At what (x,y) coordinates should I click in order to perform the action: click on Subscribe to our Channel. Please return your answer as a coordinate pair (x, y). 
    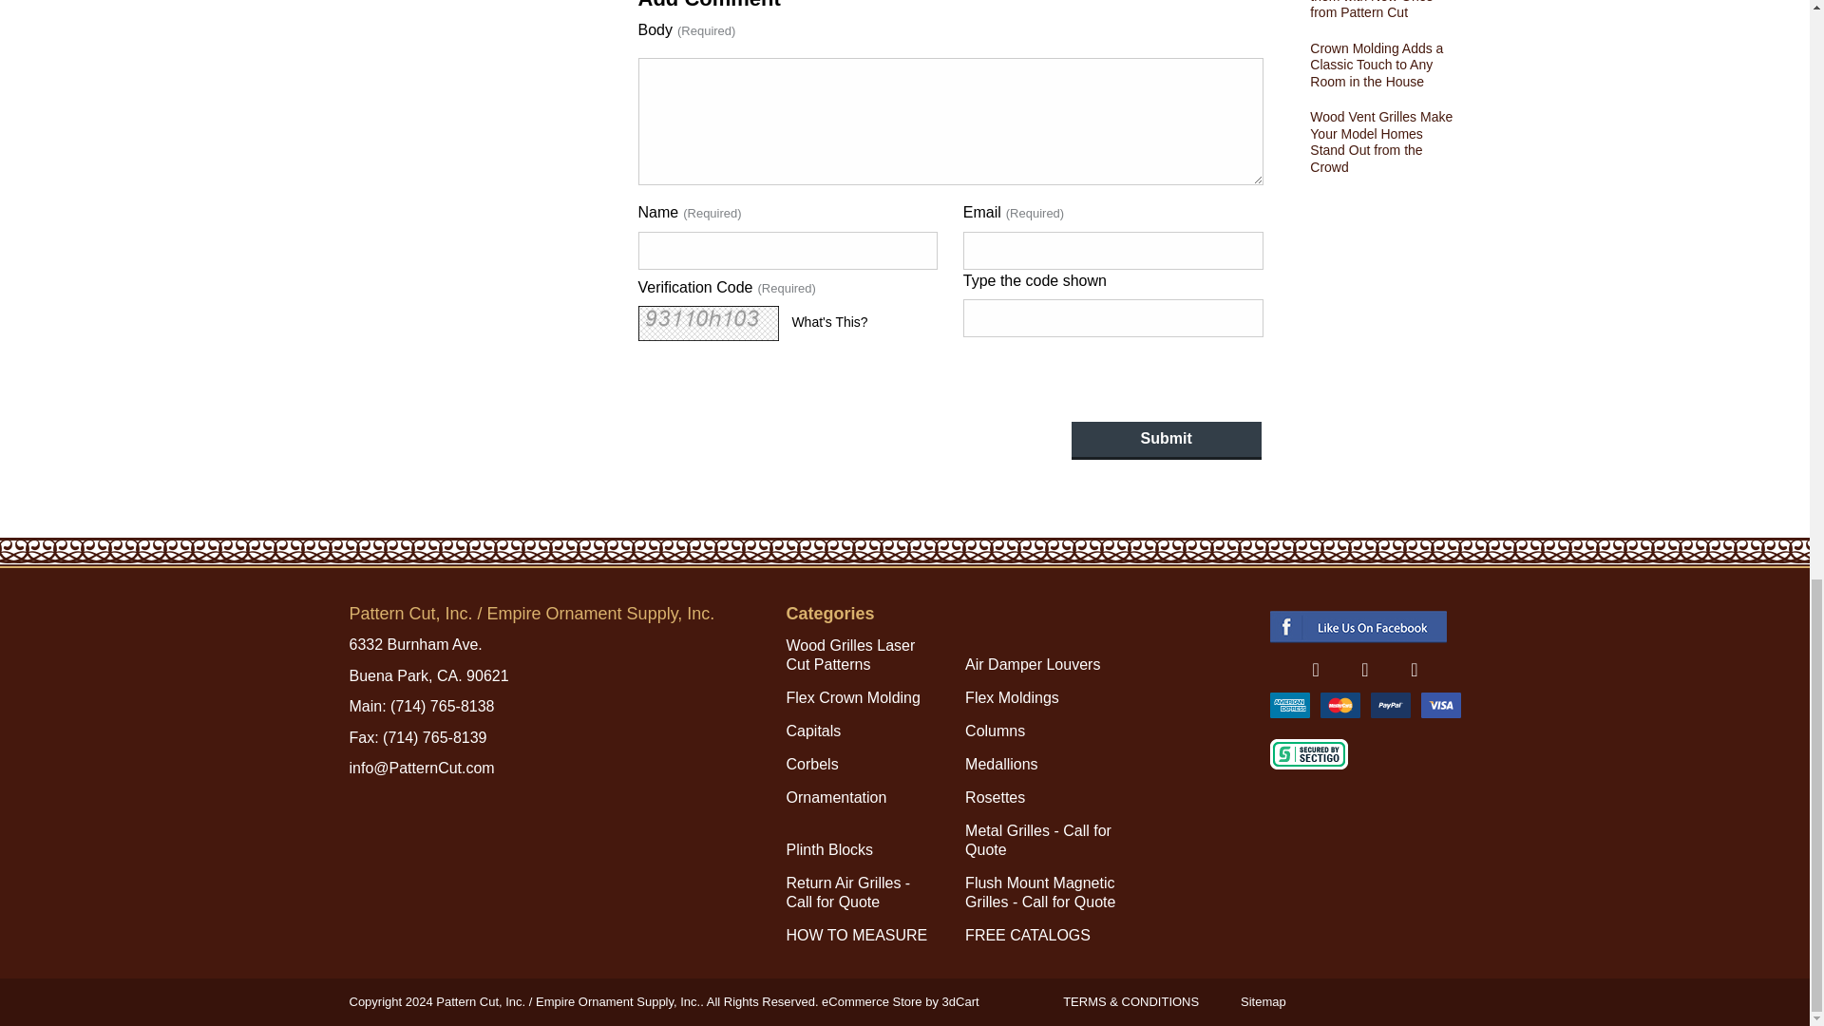
    Looking at the image, I should click on (1364, 670).